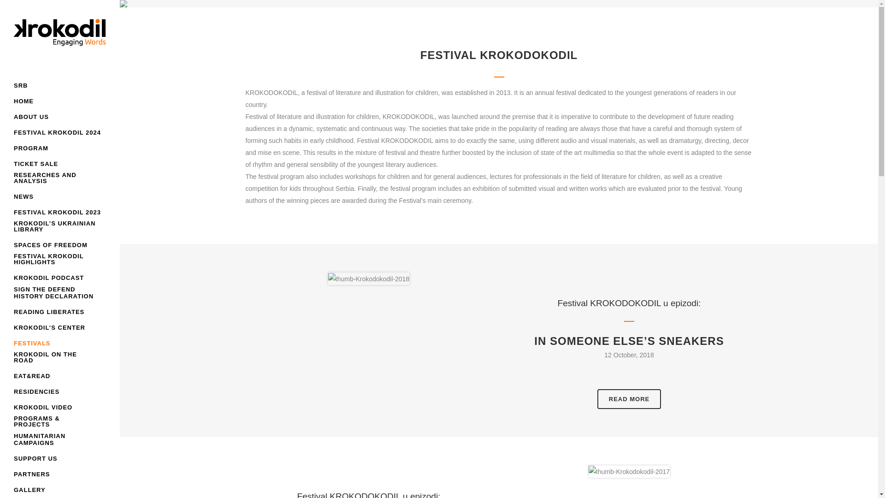  Describe the element at coordinates (60, 86) in the screenshot. I see `SRB` at that location.